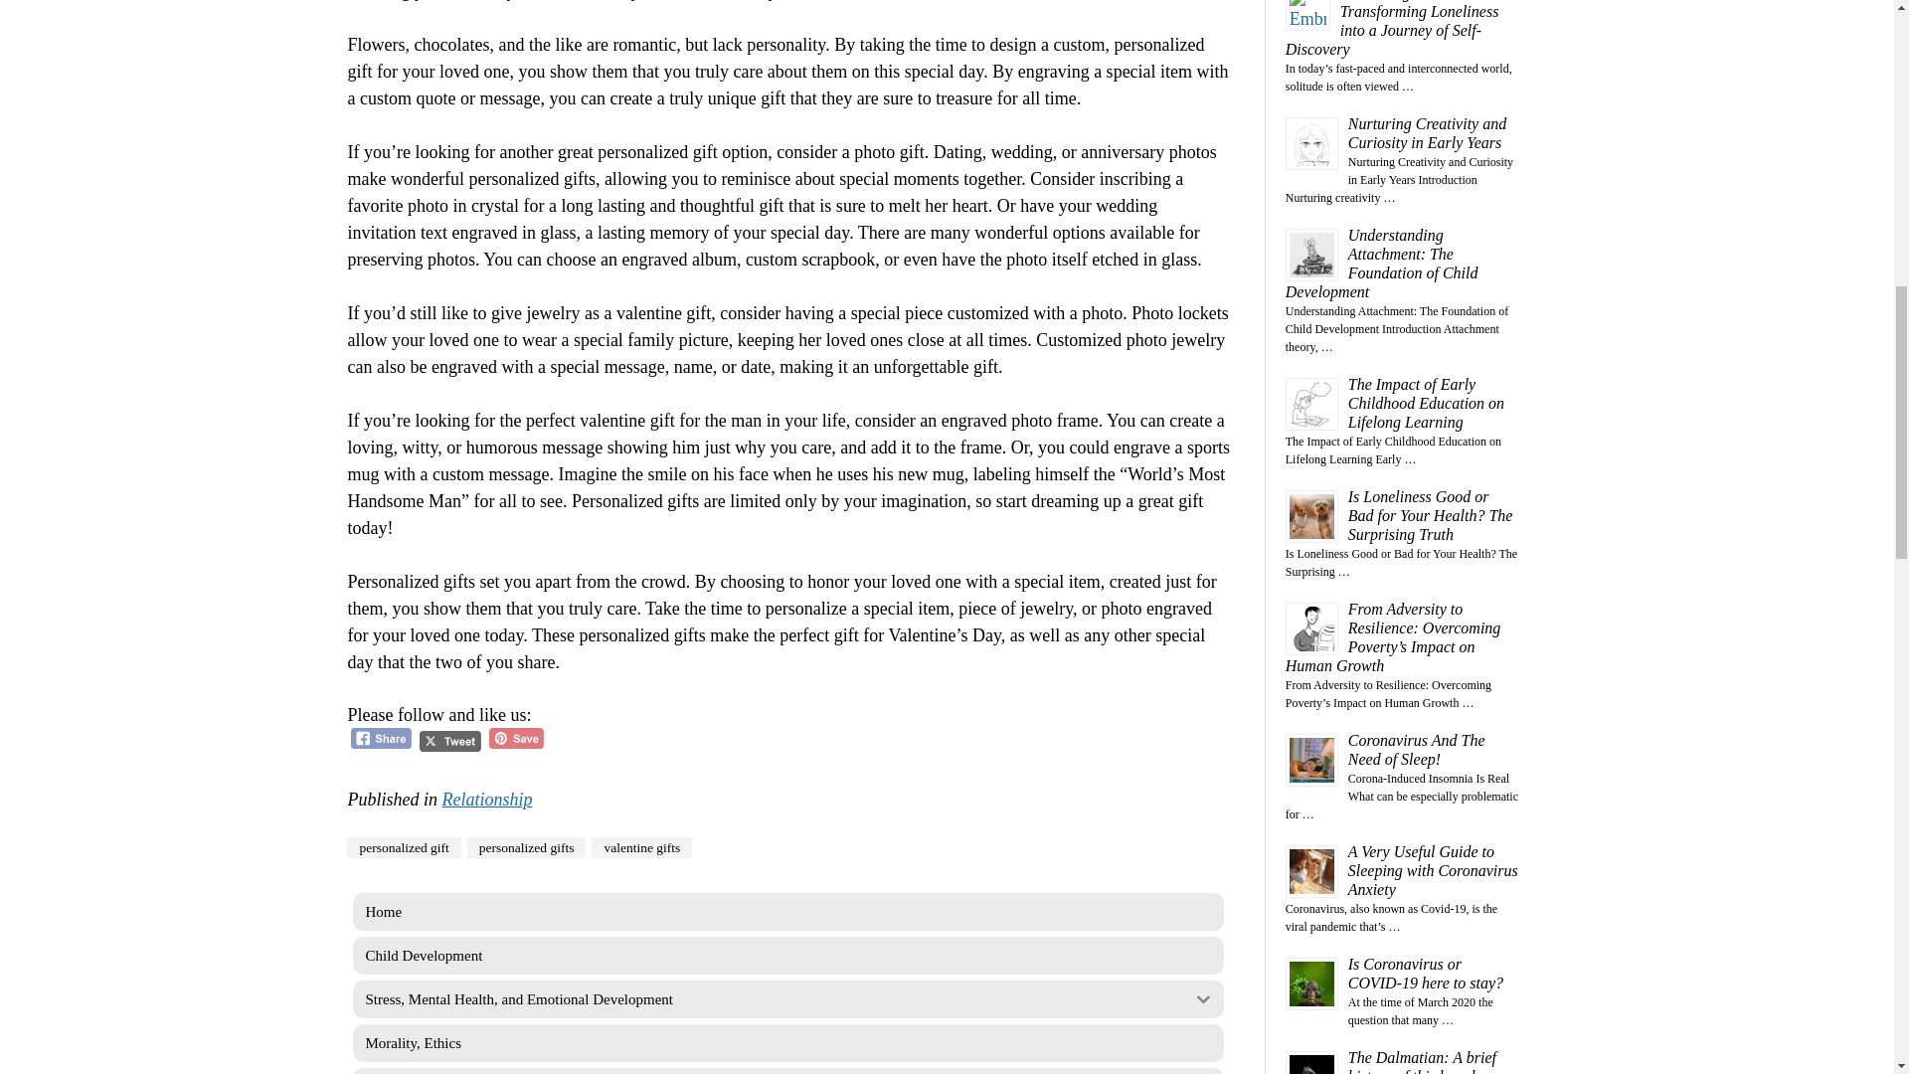 The height and width of the screenshot is (1074, 1909). I want to click on Facebook Share, so click(382, 738).